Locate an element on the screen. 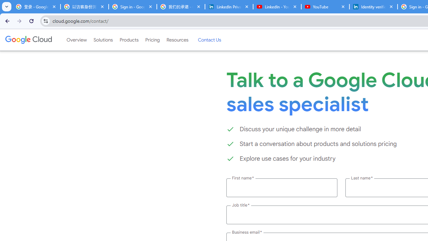 The image size is (428, 241). Google Cloud is located at coordinates (28, 39).